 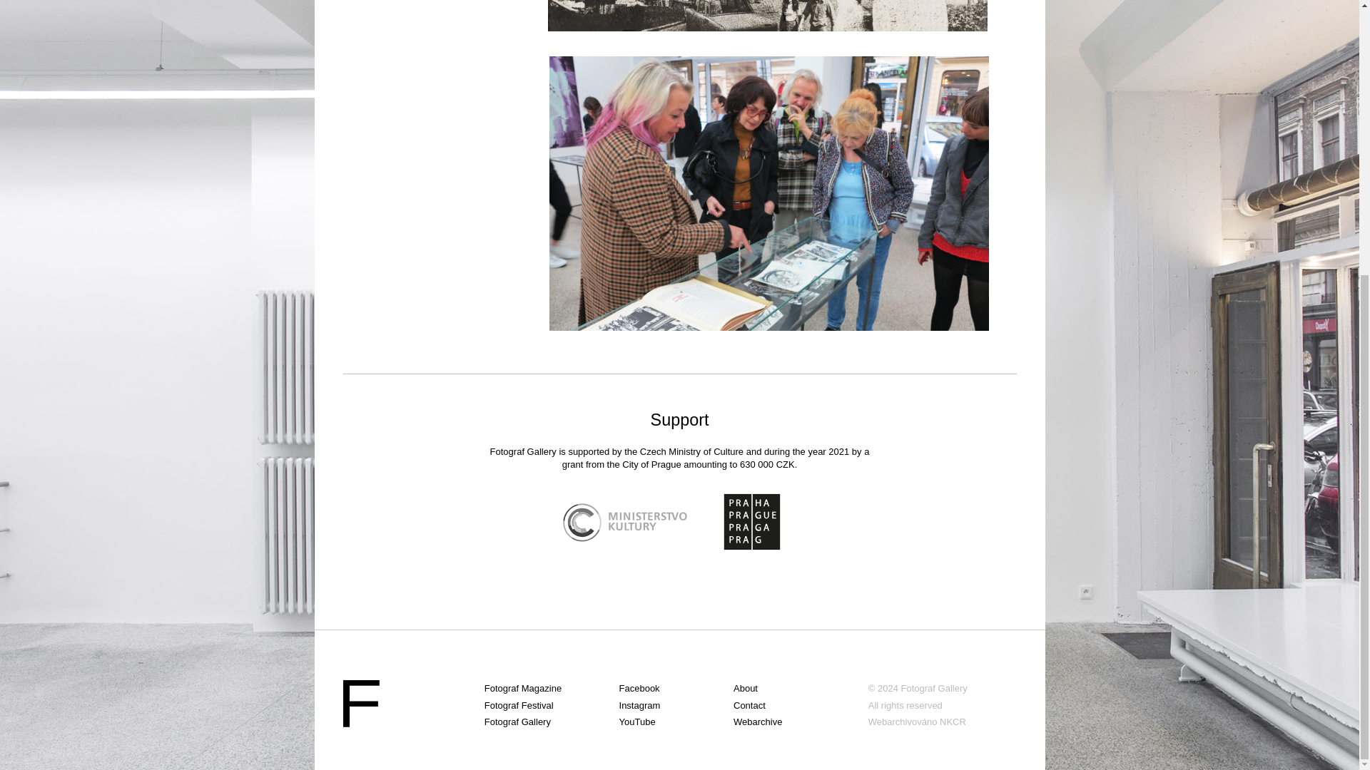 What do you see at coordinates (676, 706) in the screenshot?
I see `Instagram` at bounding box center [676, 706].